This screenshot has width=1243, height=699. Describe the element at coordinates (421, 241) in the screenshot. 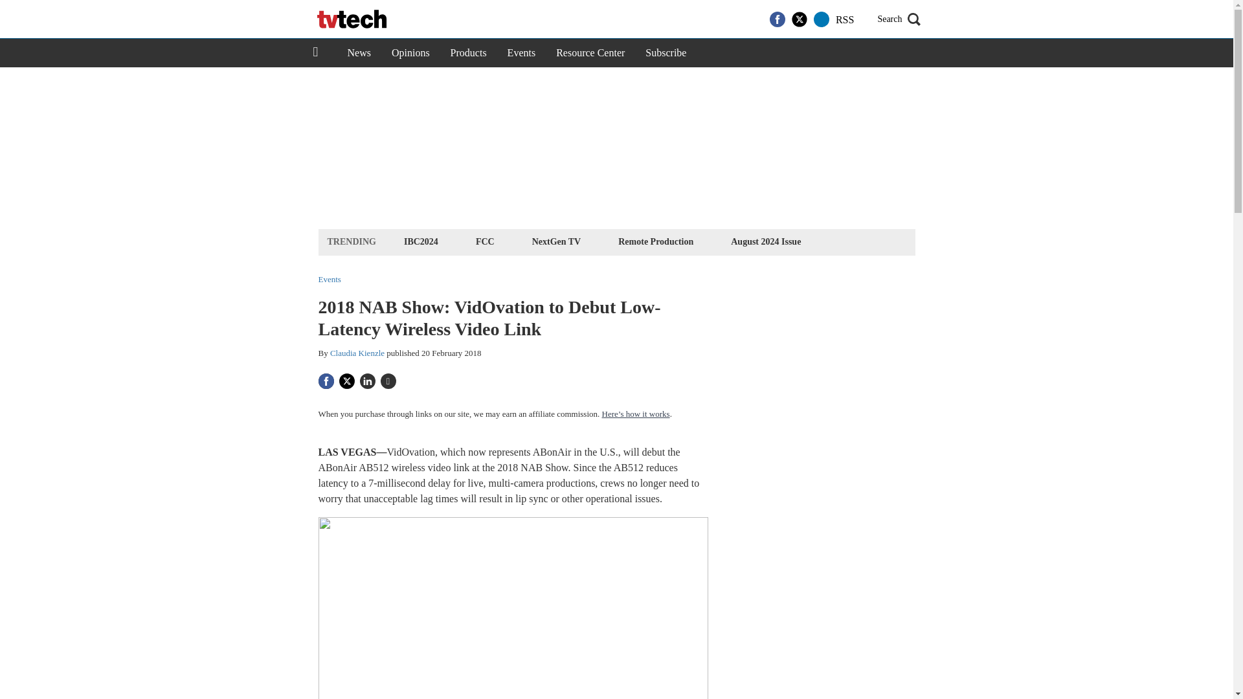

I see `IBC2024` at that location.